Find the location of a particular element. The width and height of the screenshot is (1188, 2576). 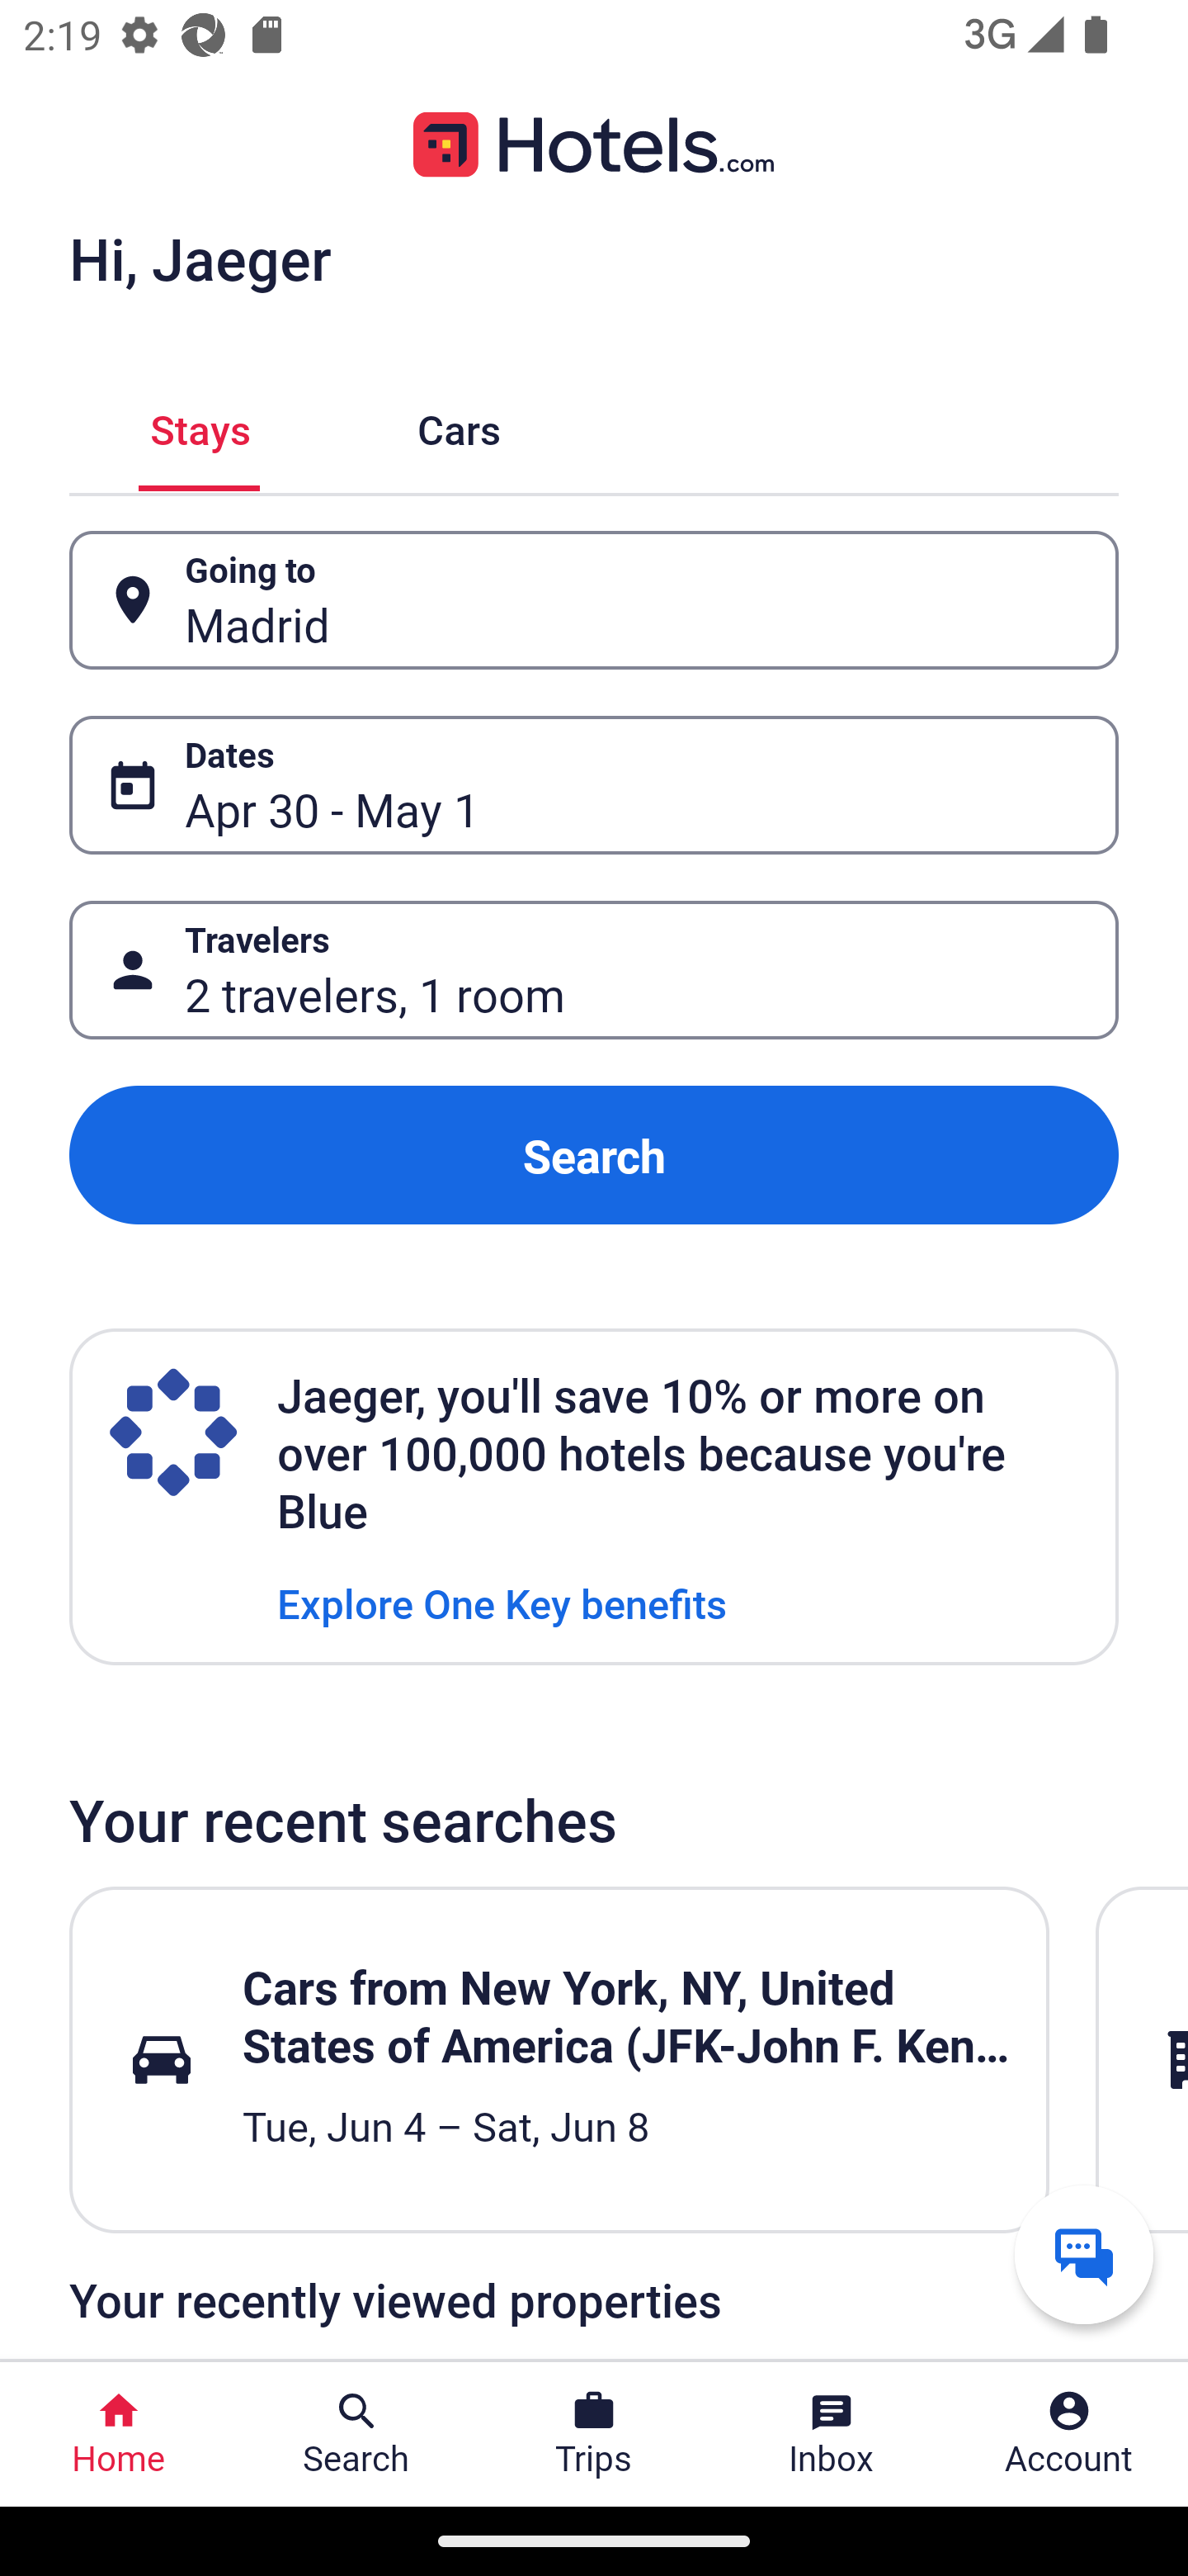

Trips Trips Button is located at coordinates (594, 2434).